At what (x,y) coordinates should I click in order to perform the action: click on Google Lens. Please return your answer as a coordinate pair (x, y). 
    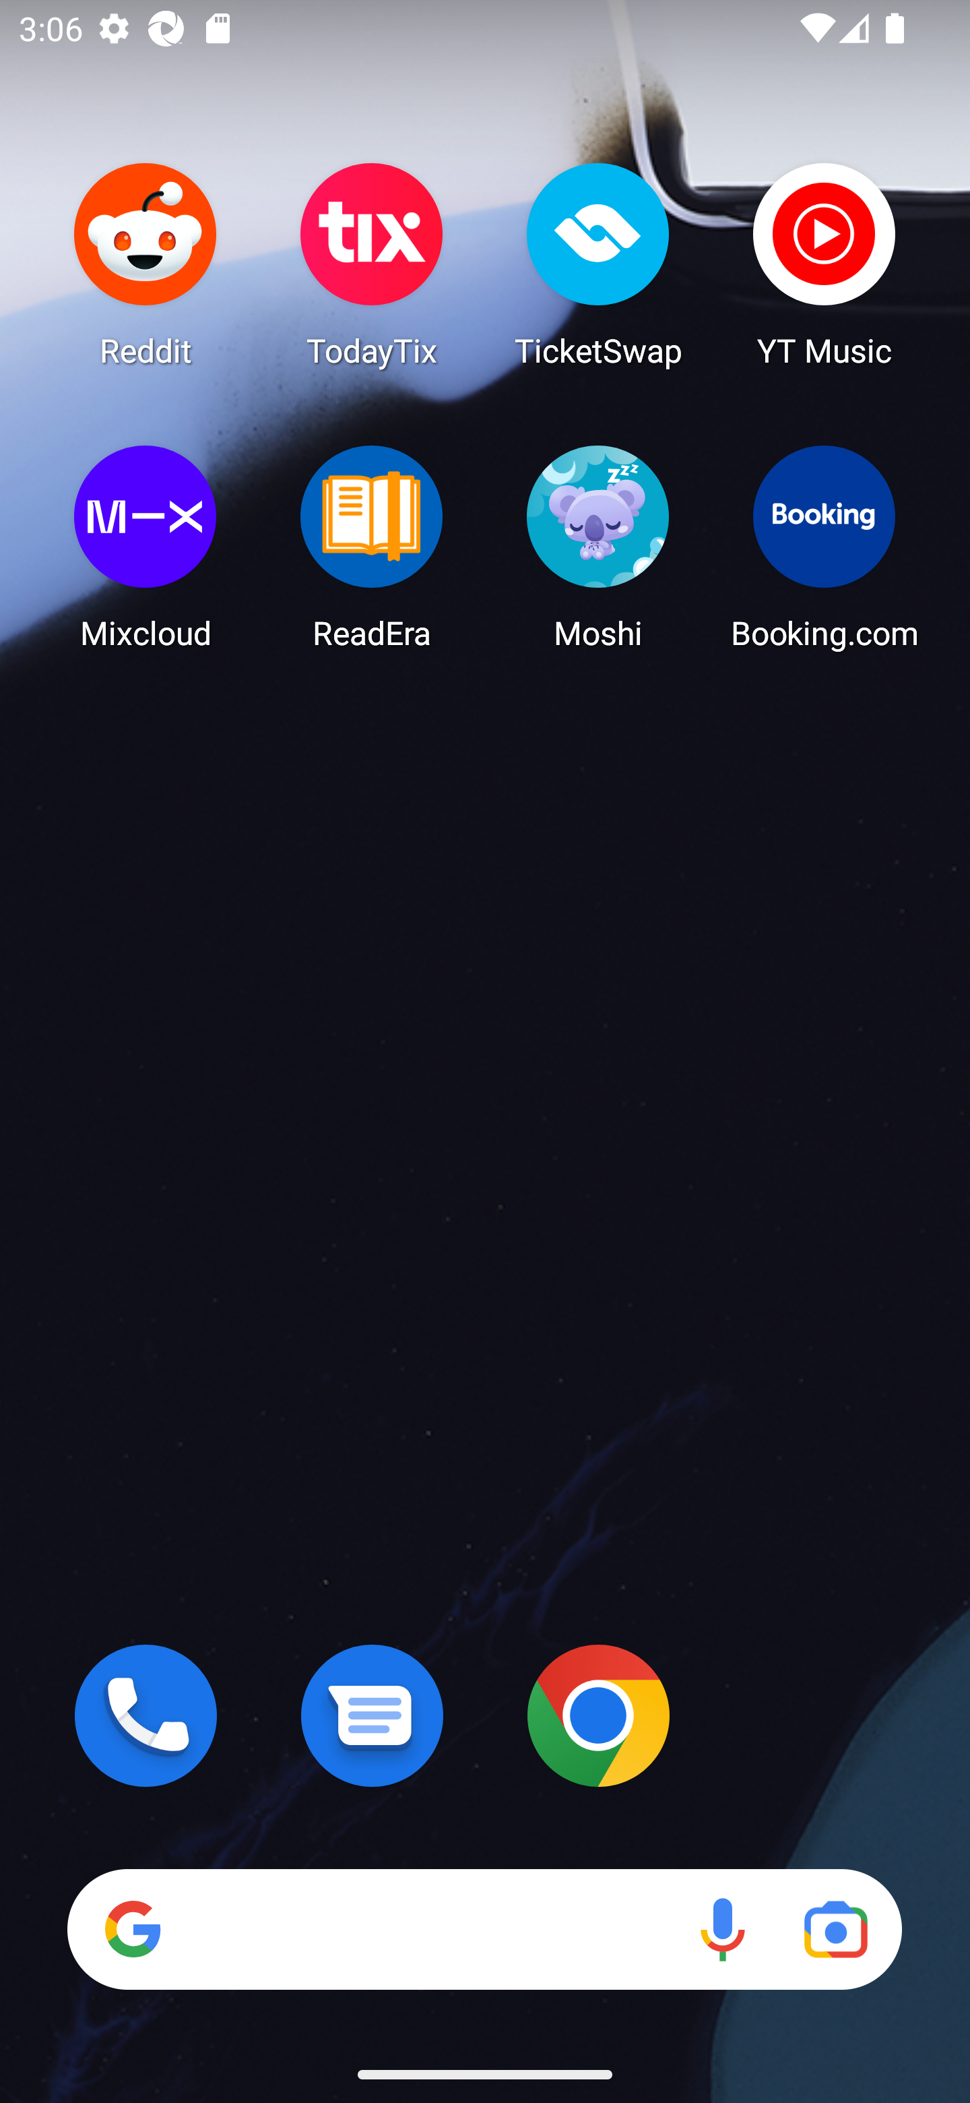
    Looking at the image, I should click on (835, 1929).